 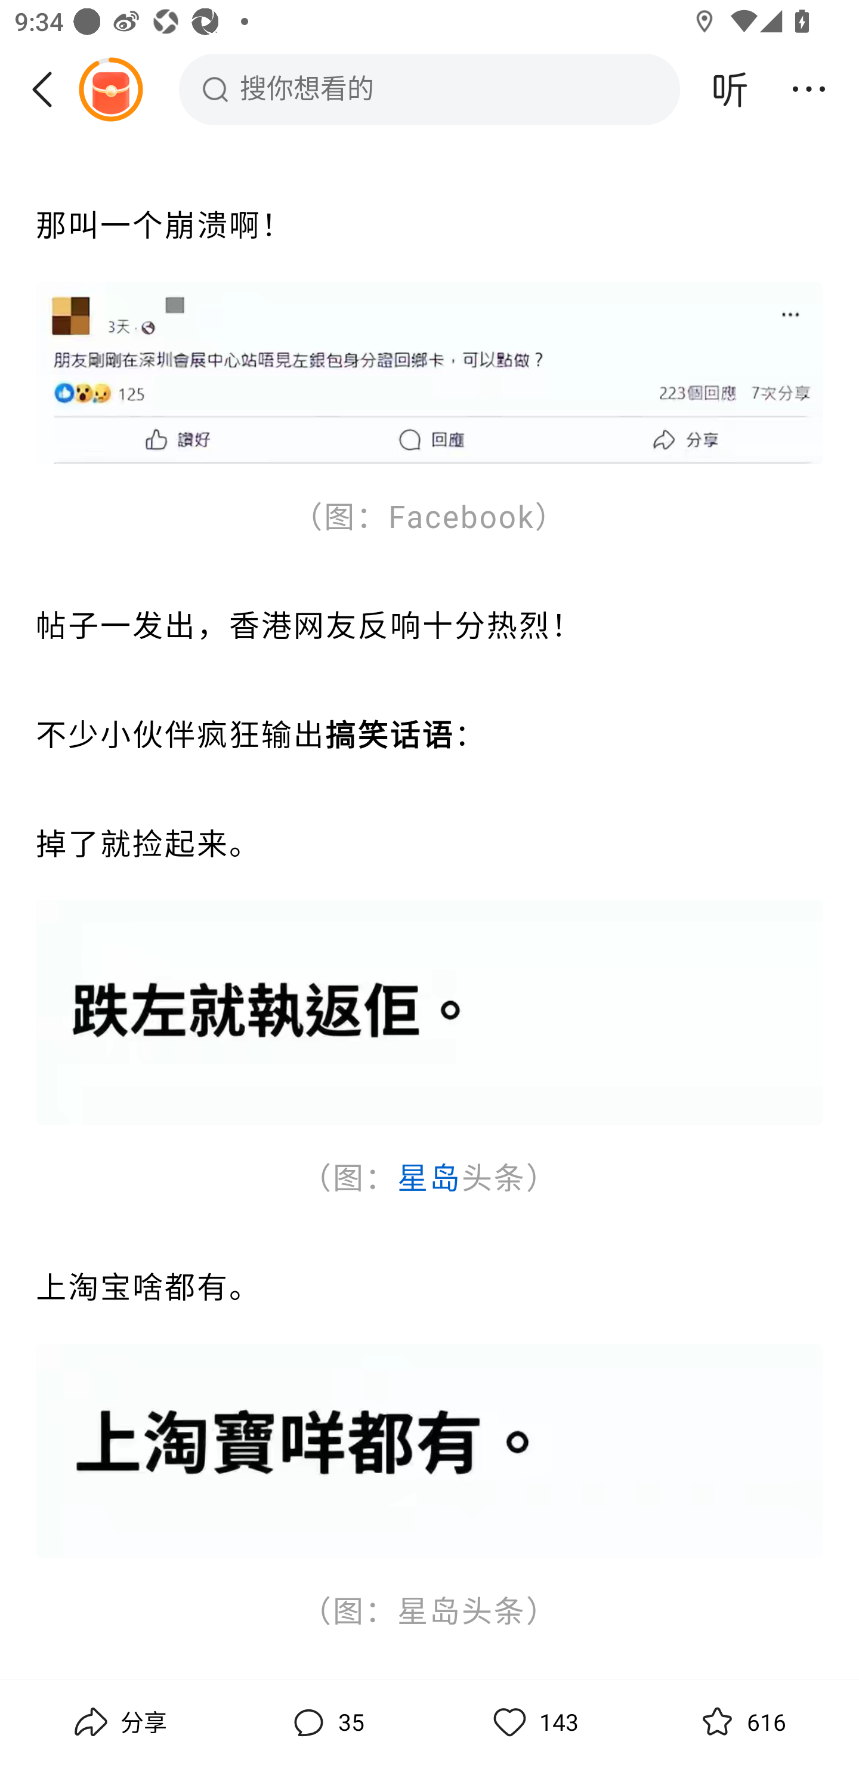 What do you see at coordinates (50, 89) in the screenshot?
I see `返回` at bounding box center [50, 89].